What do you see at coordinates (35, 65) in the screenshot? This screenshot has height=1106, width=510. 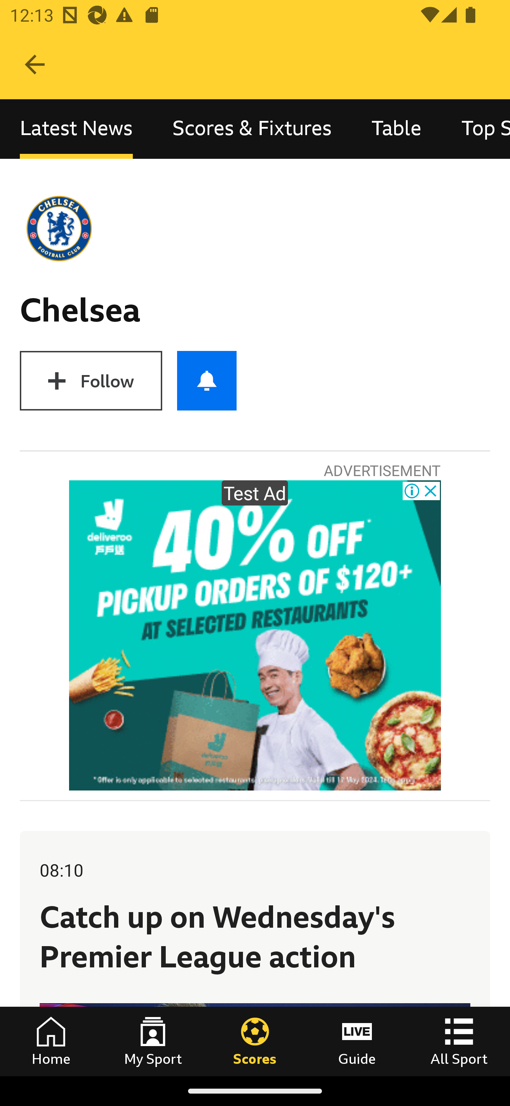 I see `Navigate up` at bounding box center [35, 65].